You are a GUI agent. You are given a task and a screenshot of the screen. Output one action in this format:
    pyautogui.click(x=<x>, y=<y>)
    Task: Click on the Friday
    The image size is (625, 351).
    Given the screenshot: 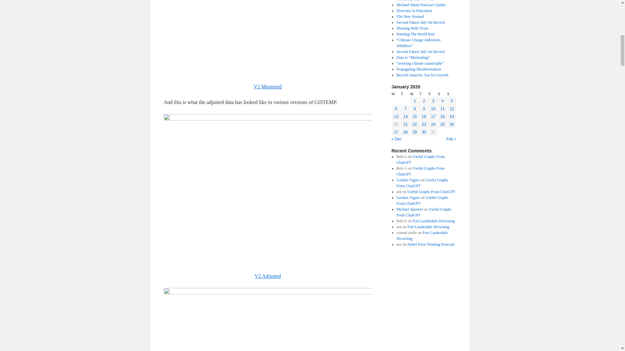 What is the action you would take?
    pyautogui.click(x=433, y=94)
    